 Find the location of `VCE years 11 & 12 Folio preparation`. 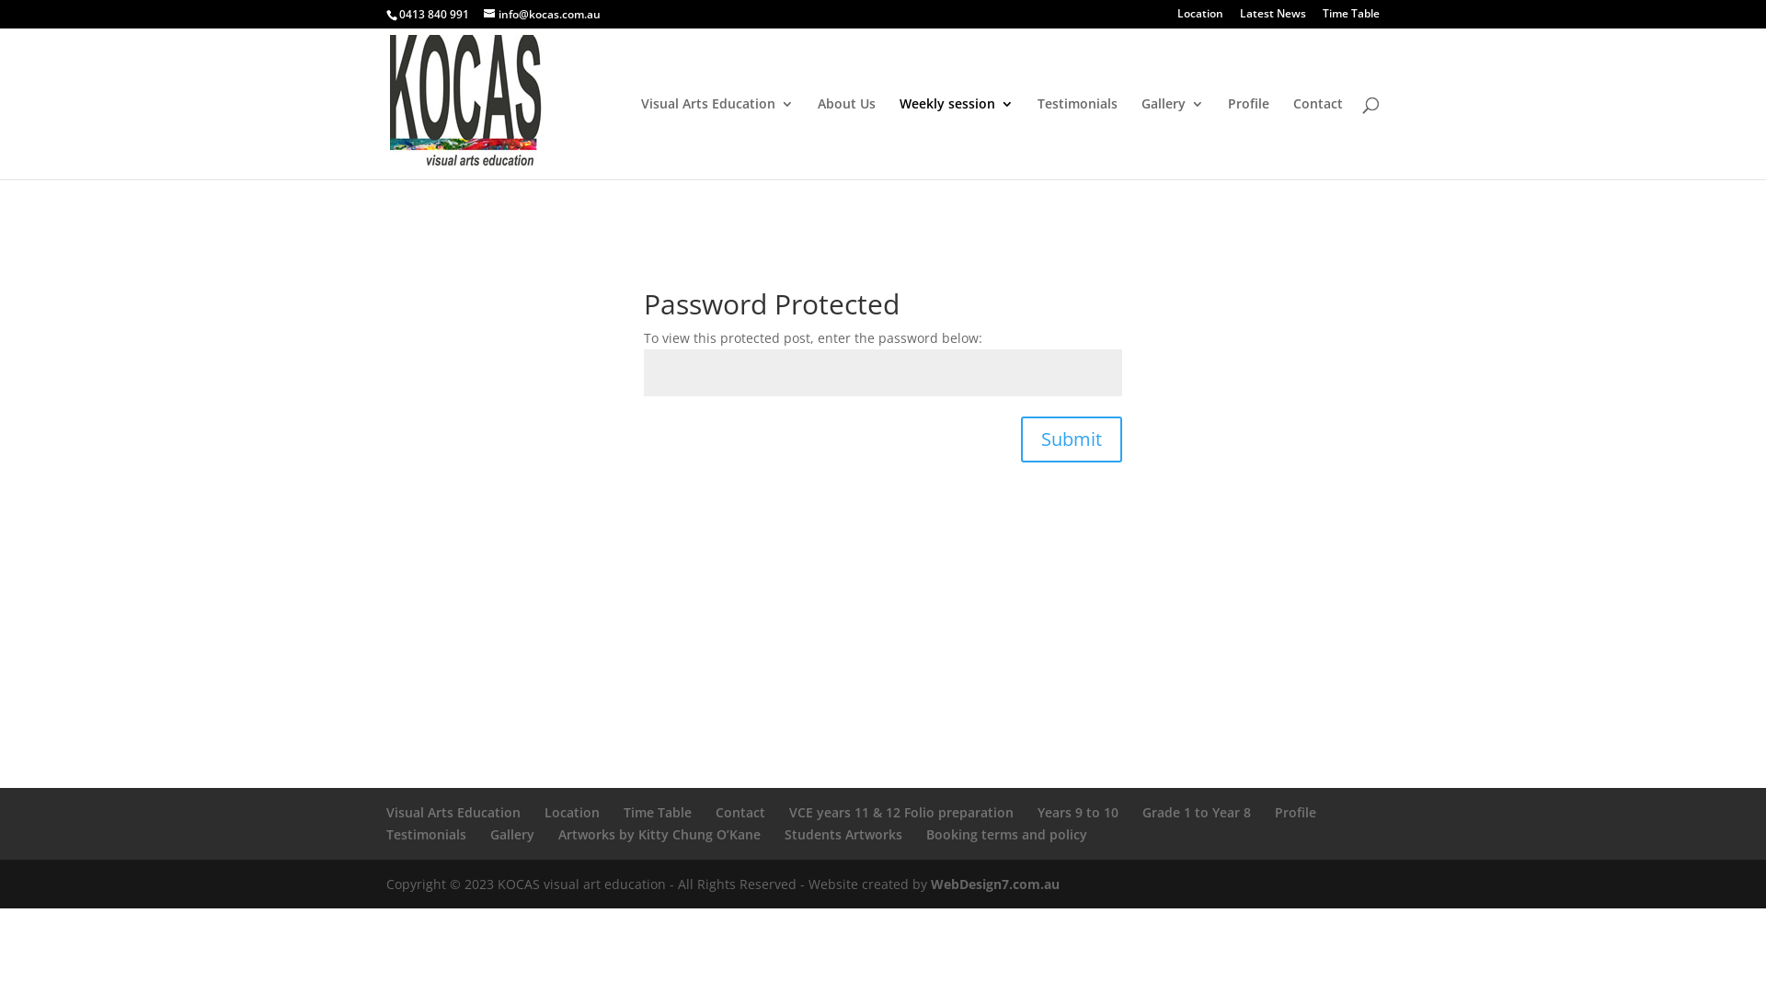

VCE years 11 & 12 Folio preparation is located at coordinates (901, 813).